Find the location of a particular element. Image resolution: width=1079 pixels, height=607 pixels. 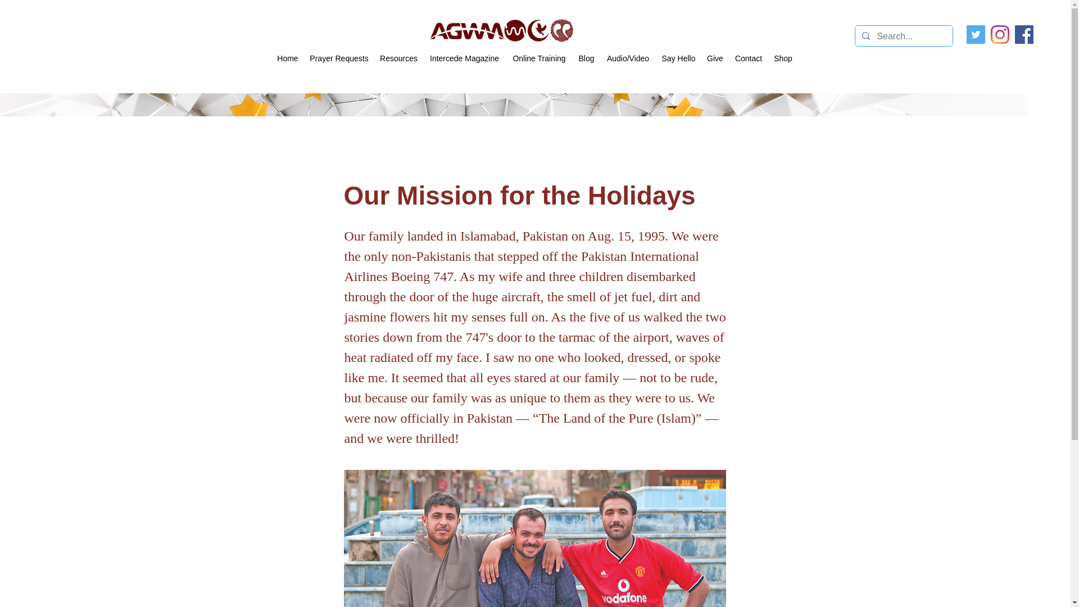

Say Hello is located at coordinates (679, 58).